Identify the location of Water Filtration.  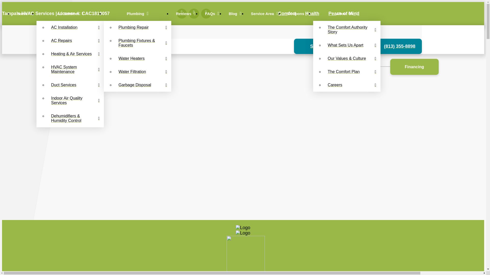
(142, 72).